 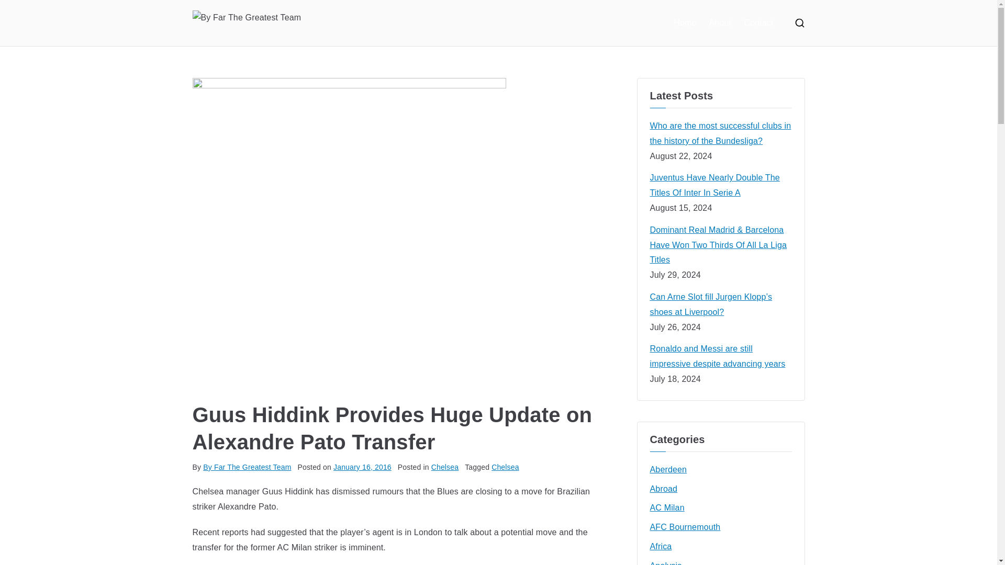 I want to click on About, so click(x=720, y=23).